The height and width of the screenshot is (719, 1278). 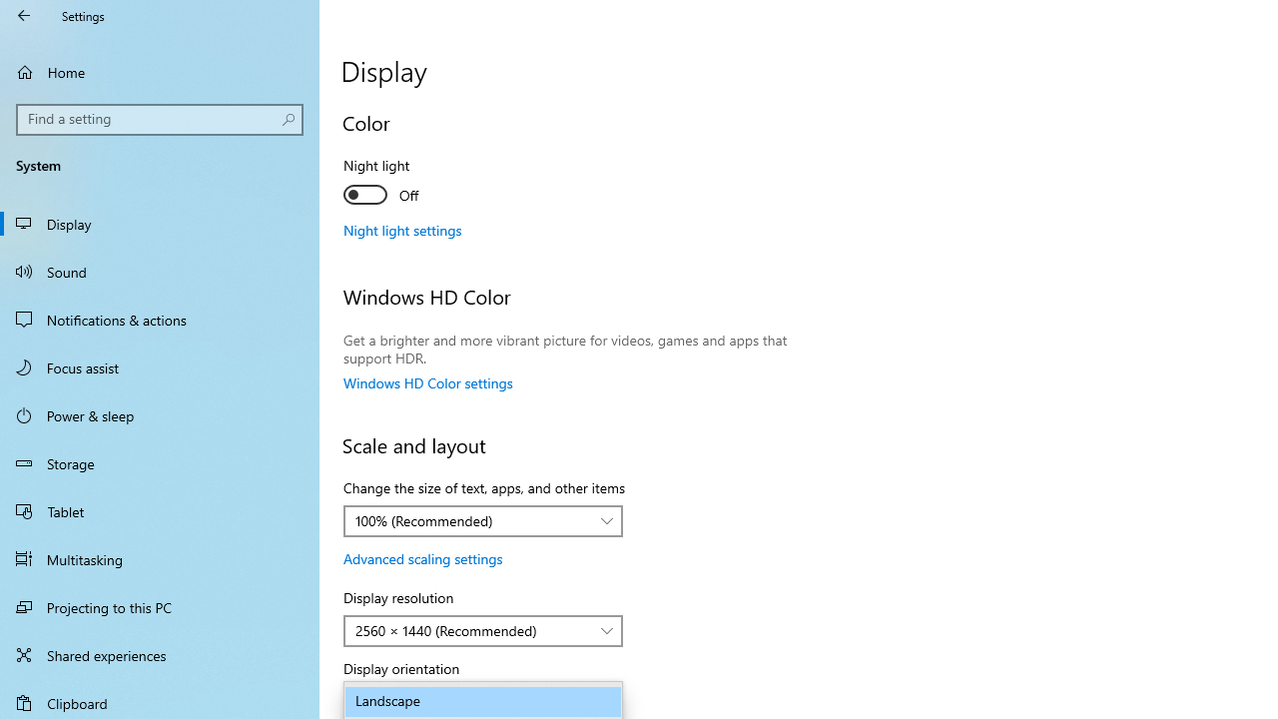 What do you see at coordinates (160, 367) in the screenshot?
I see `Focus assist` at bounding box center [160, 367].